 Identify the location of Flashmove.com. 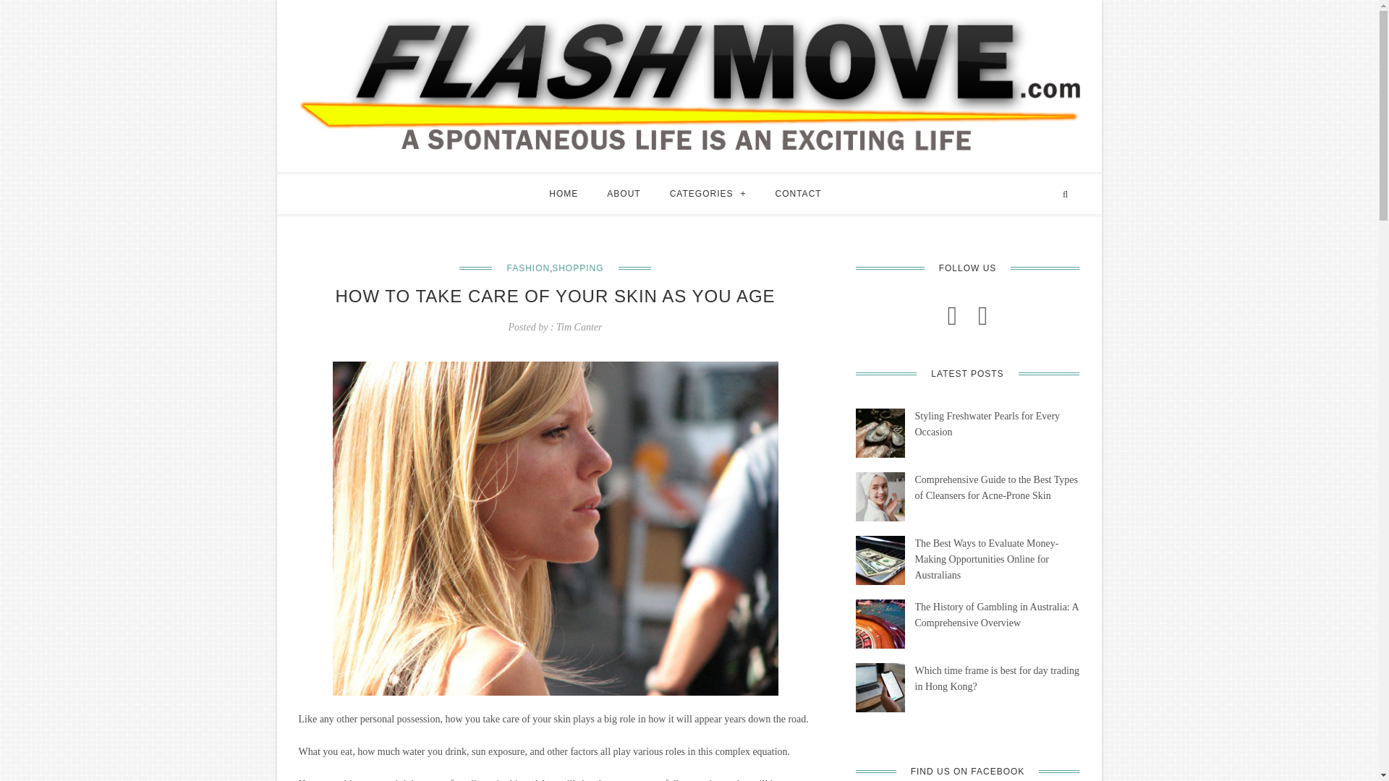
(689, 82).